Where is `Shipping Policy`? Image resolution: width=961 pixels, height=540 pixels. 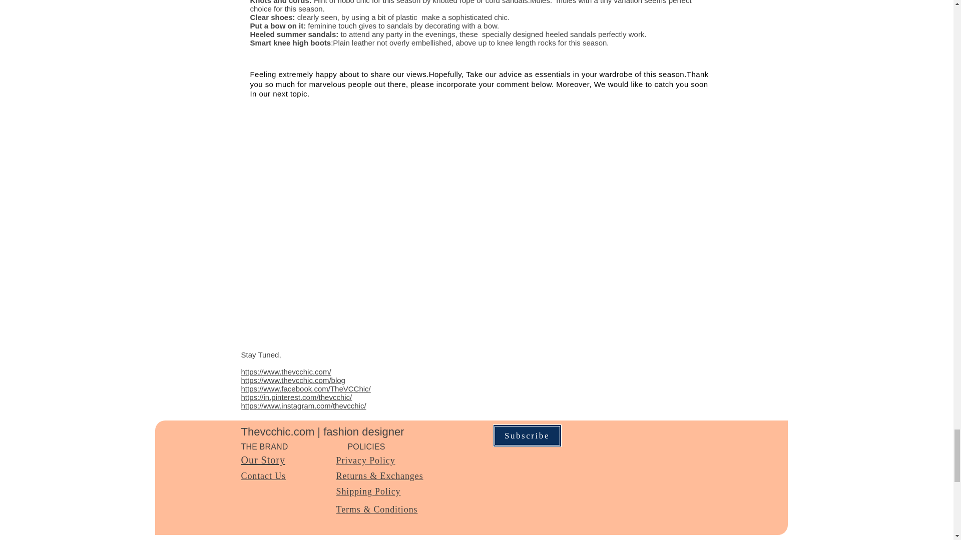 Shipping Policy is located at coordinates (368, 491).